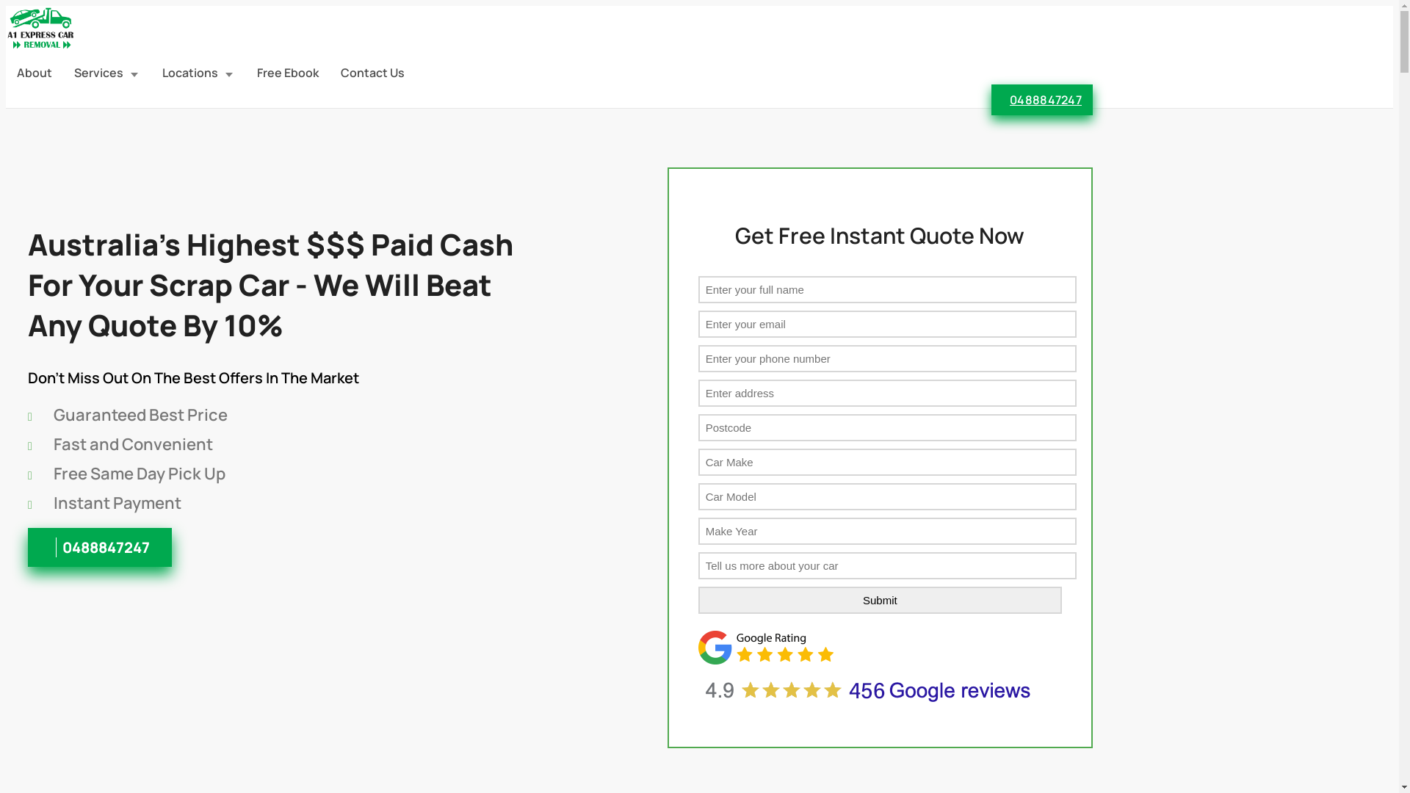  Describe the element at coordinates (880, 601) in the screenshot. I see `Submit` at that location.